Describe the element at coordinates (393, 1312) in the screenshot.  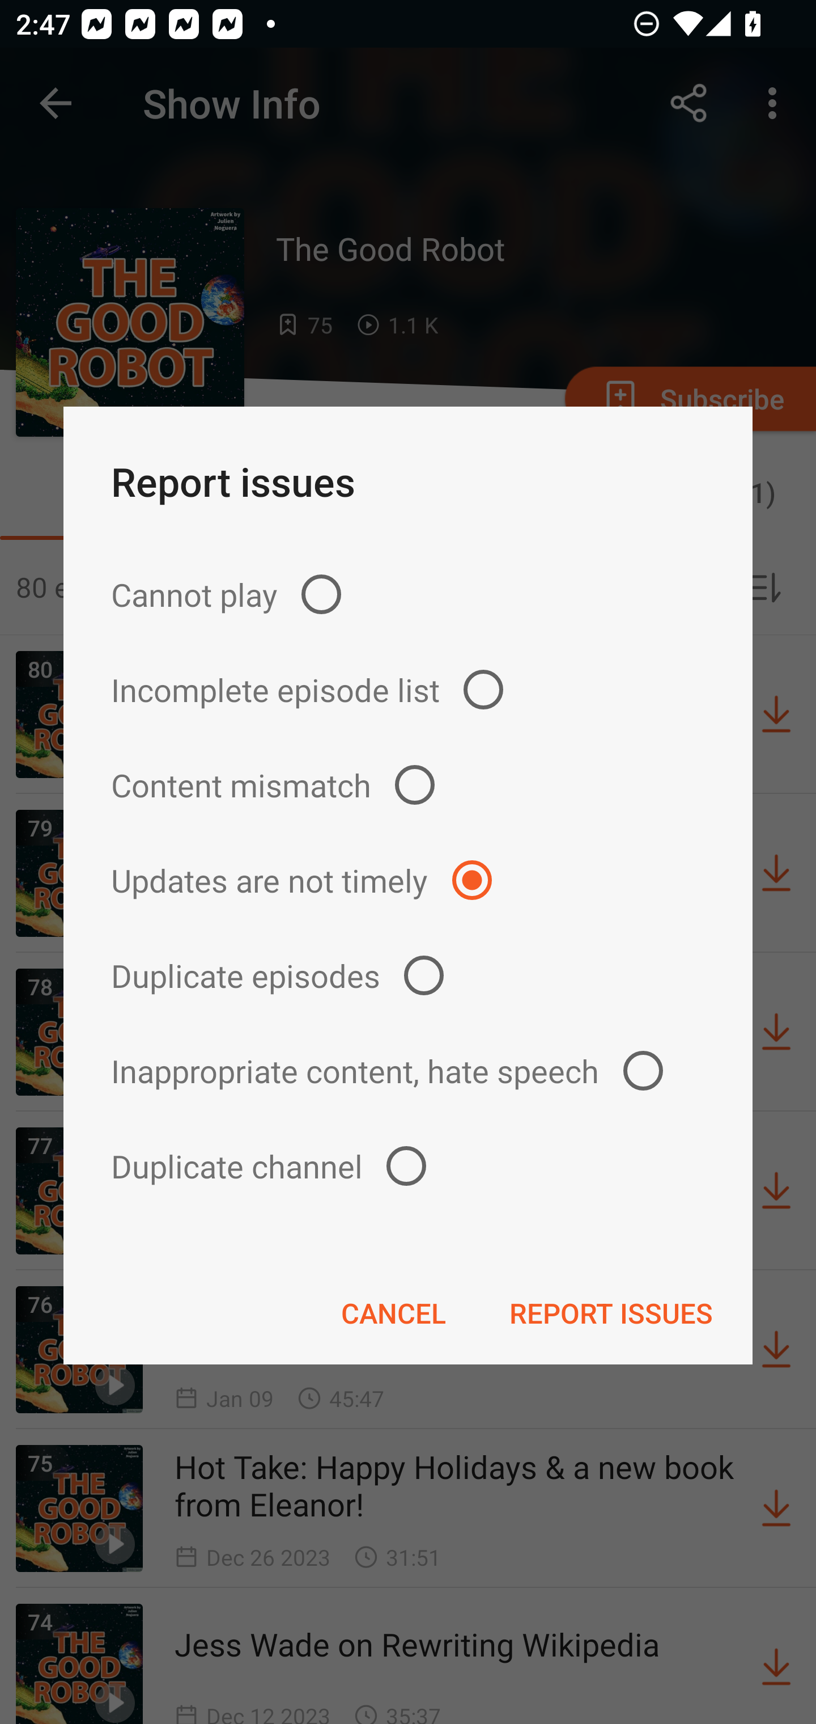
I see `CANCEL` at that location.